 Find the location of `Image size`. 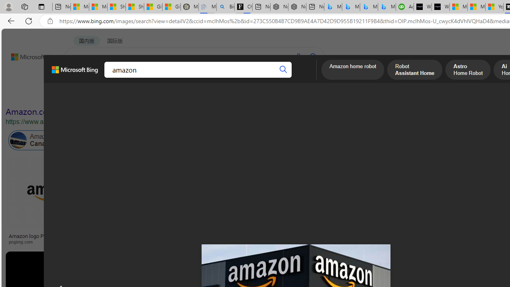

Image size is located at coordinates (88, 95).